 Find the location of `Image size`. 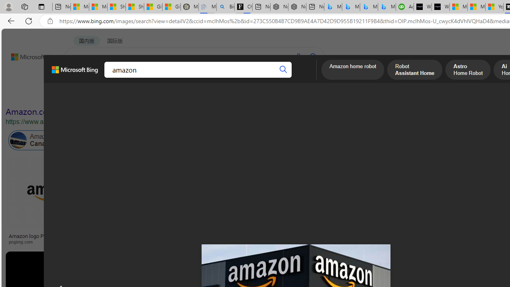

Image size is located at coordinates (88, 95).